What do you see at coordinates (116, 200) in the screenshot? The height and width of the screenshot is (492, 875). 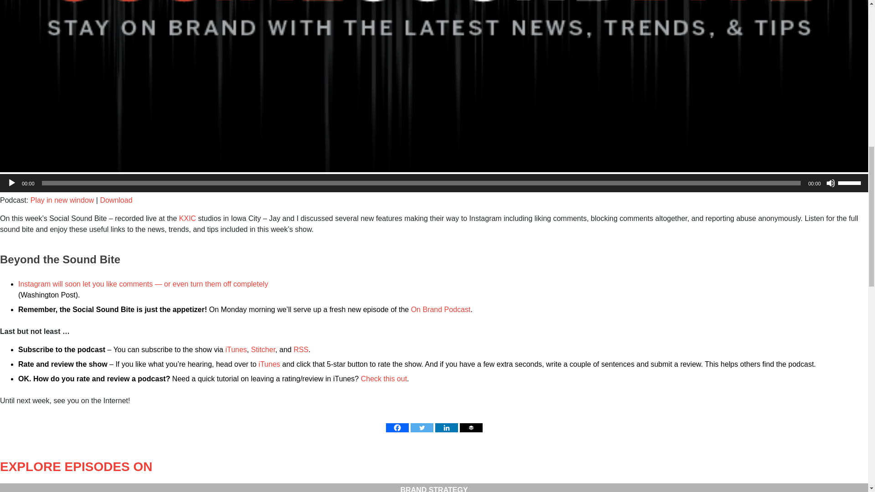 I see `Download` at bounding box center [116, 200].